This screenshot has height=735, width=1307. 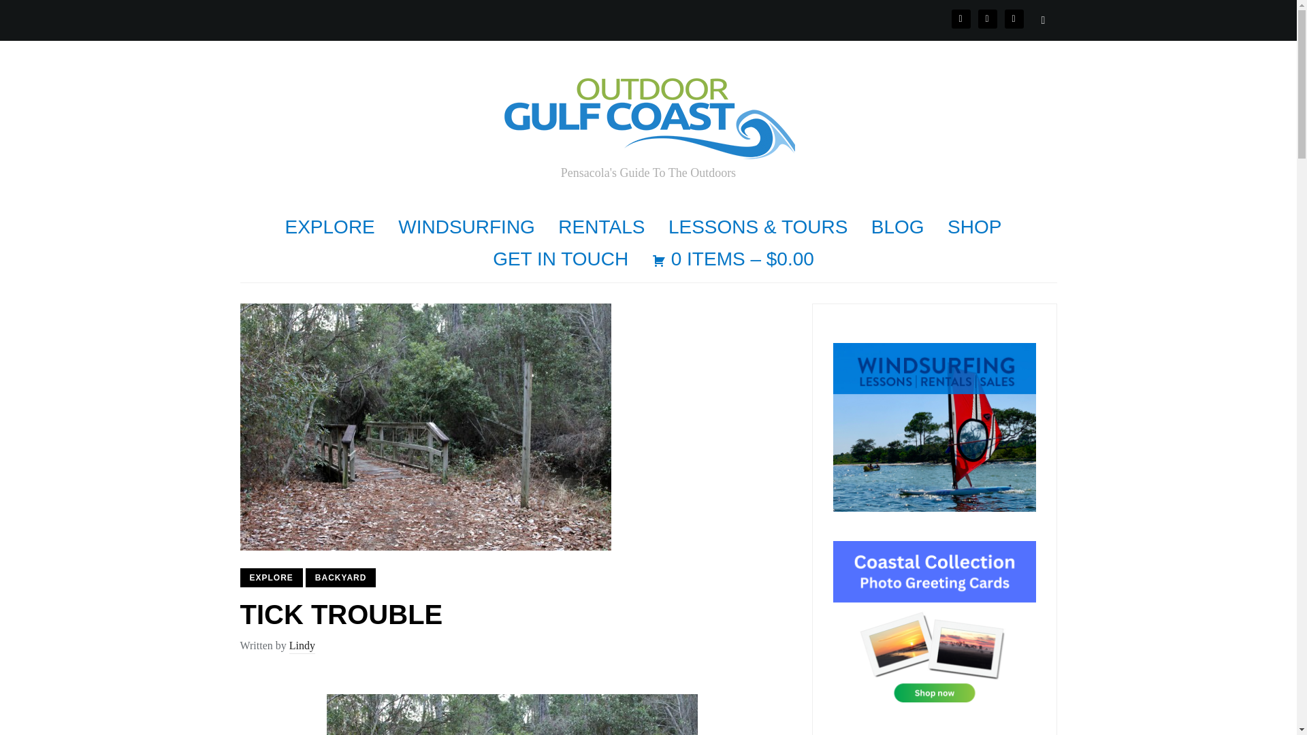 What do you see at coordinates (1014, 18) in the screenshot?
I see `Default Label` at bounding box center [1014, 18].